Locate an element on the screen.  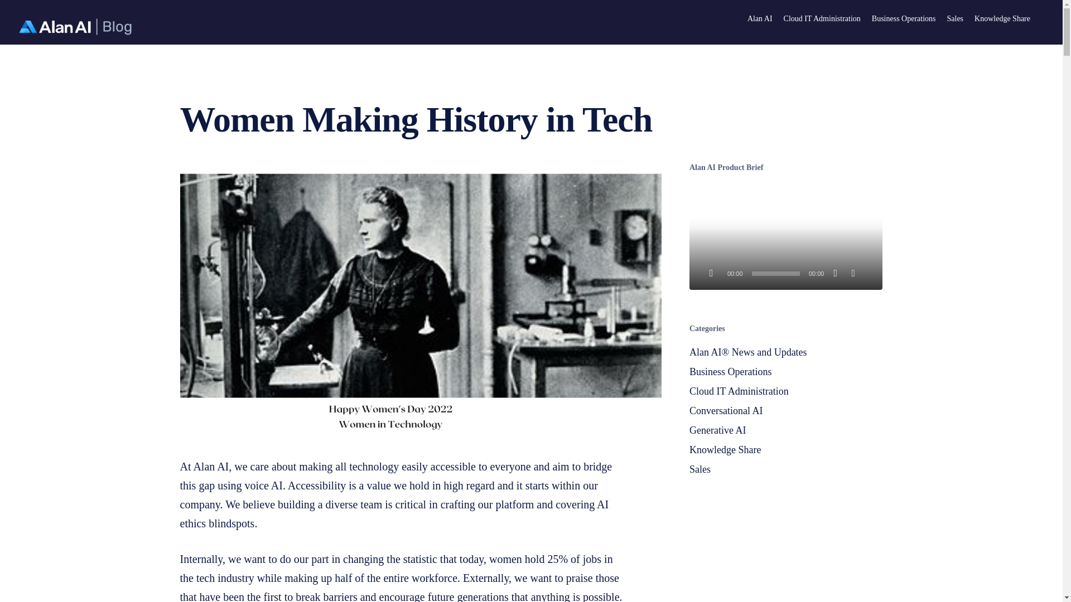
Alan AI is located at coordinates (760, 19).